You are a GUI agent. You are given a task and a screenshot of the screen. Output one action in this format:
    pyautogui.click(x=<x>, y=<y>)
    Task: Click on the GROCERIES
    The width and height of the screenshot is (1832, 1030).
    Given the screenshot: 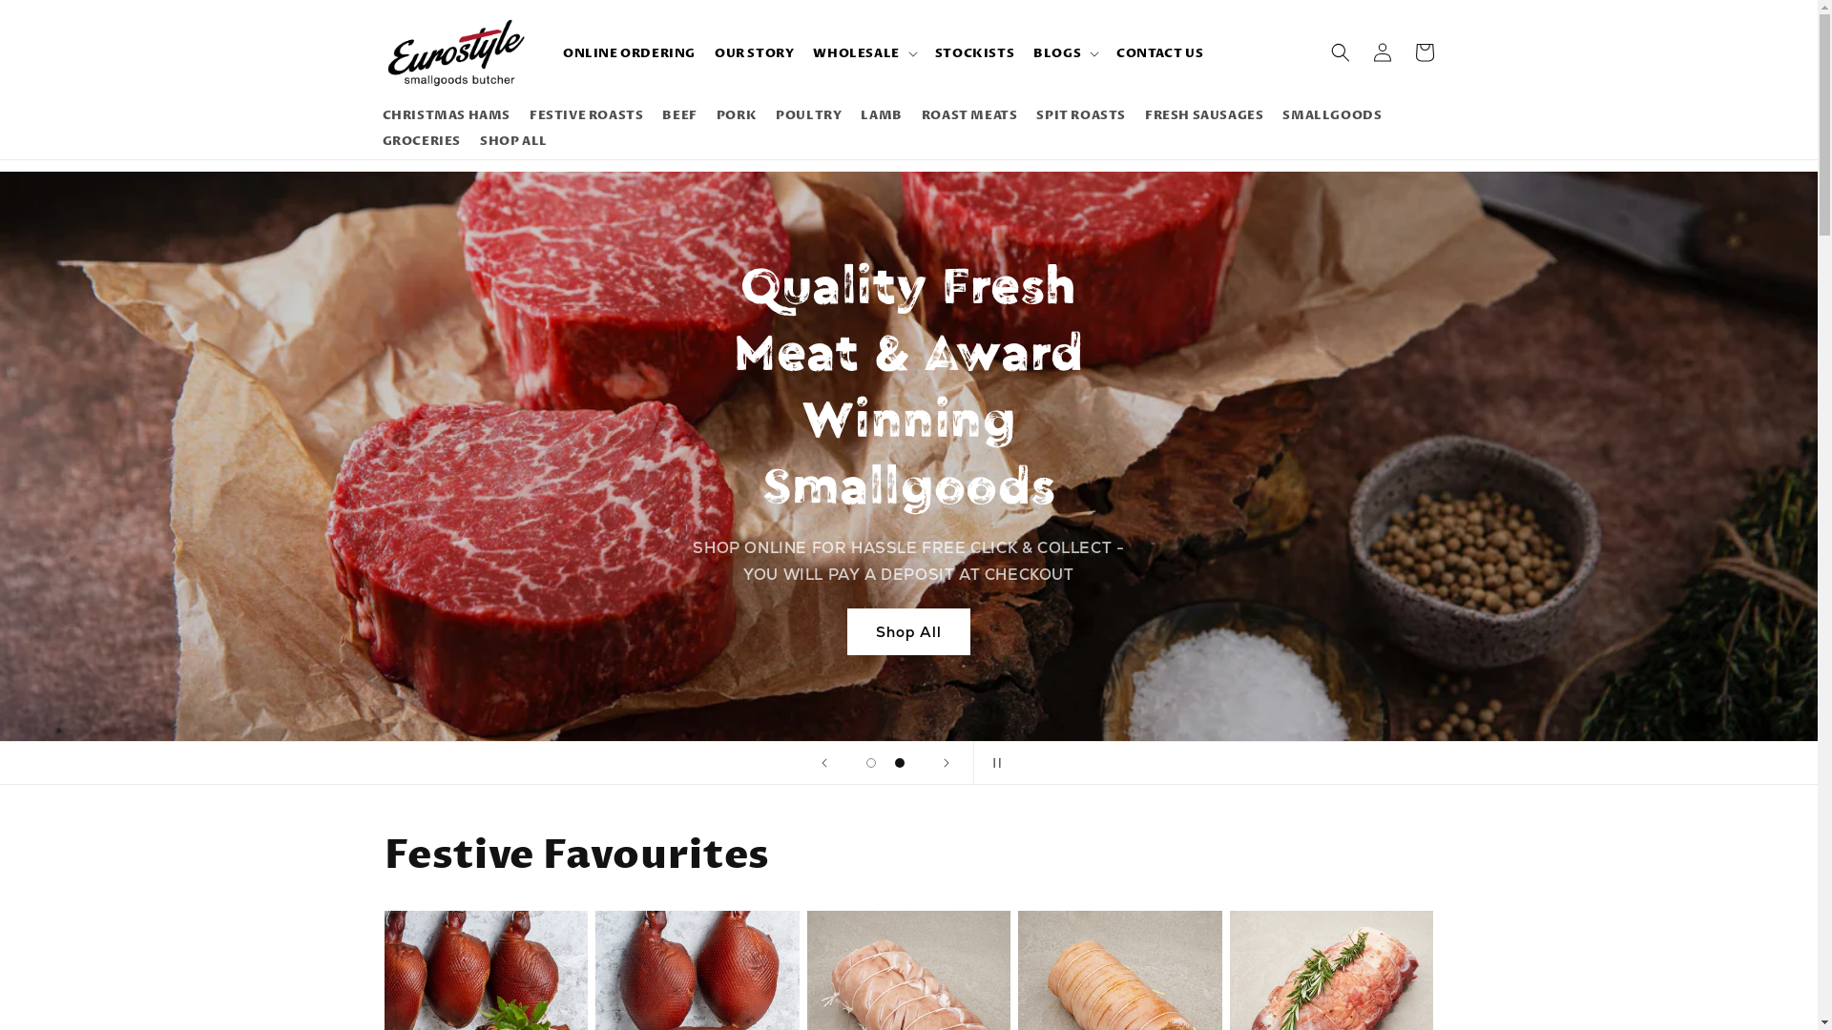 What is the action you would take?
    pyautogui.click(x=420, y=141)
    